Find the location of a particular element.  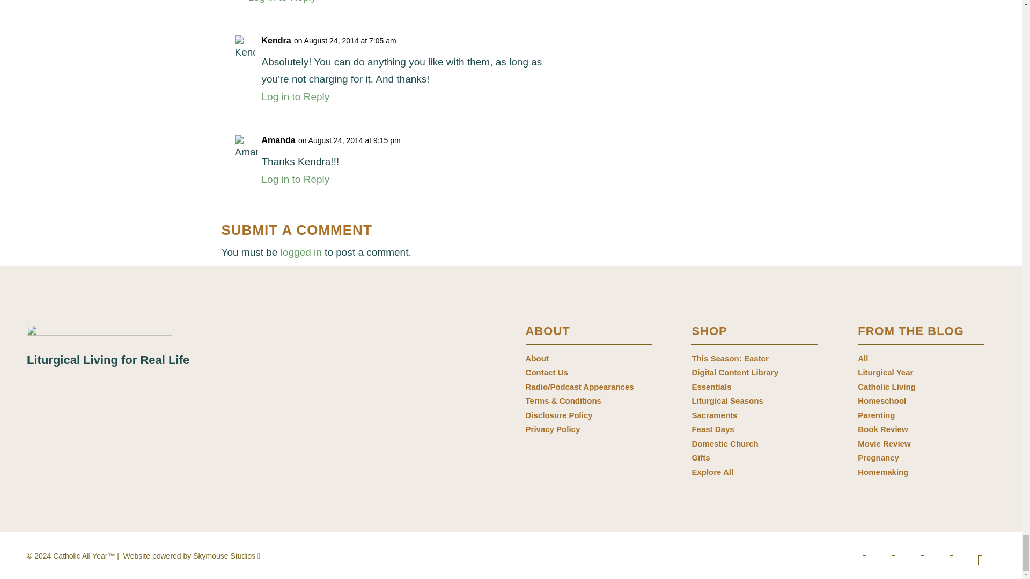

Follow on Pinterest is located at coordinates (923, 560).